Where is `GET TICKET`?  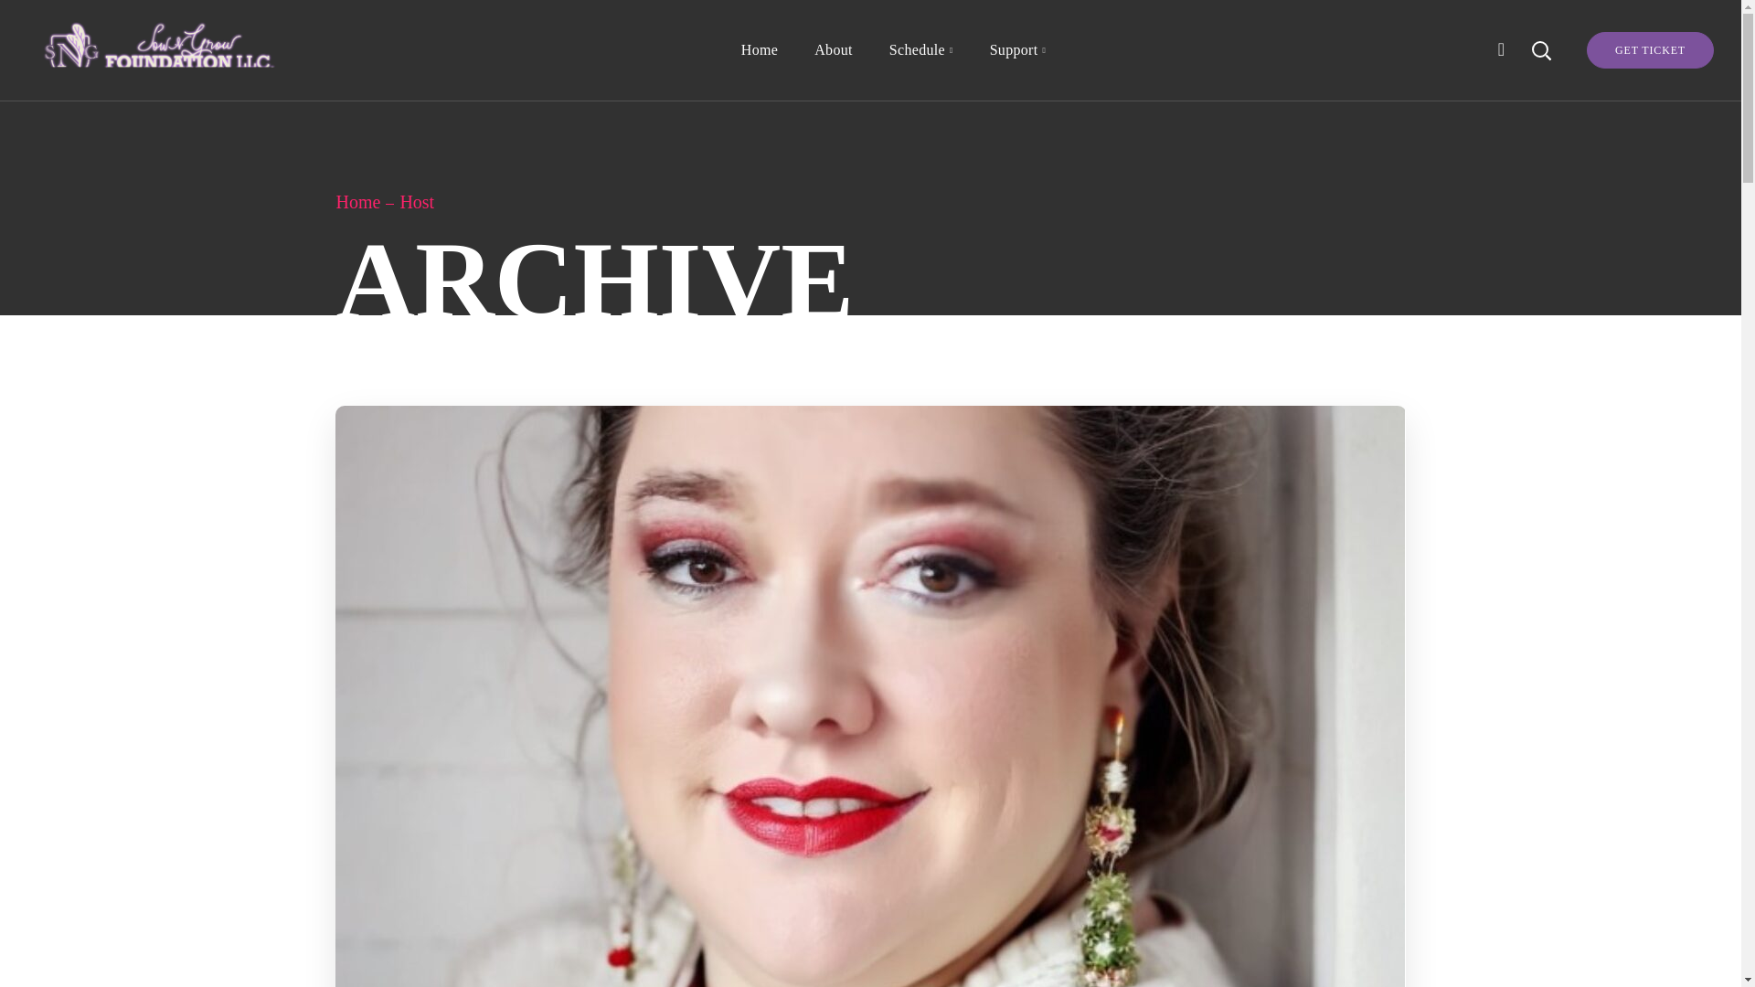 GET TICKET is located at coordinates (1650, 49).